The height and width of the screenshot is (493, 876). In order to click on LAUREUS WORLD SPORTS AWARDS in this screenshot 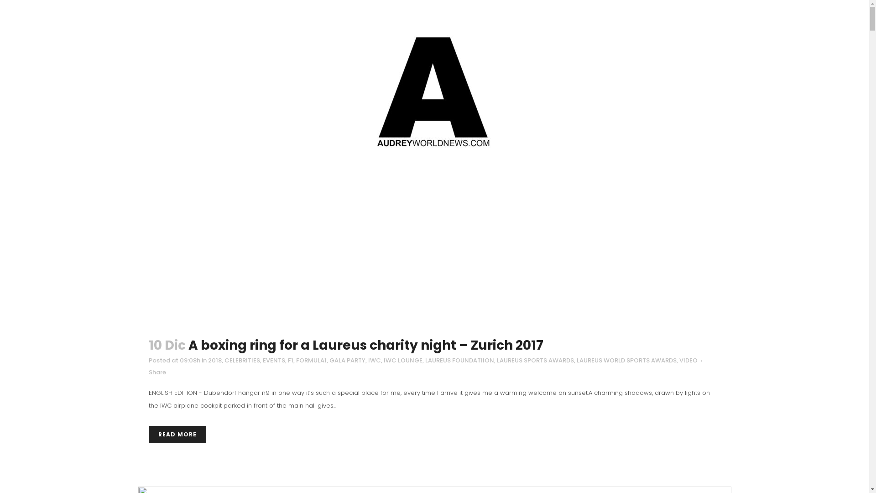, I will do `click(627, 361)`.